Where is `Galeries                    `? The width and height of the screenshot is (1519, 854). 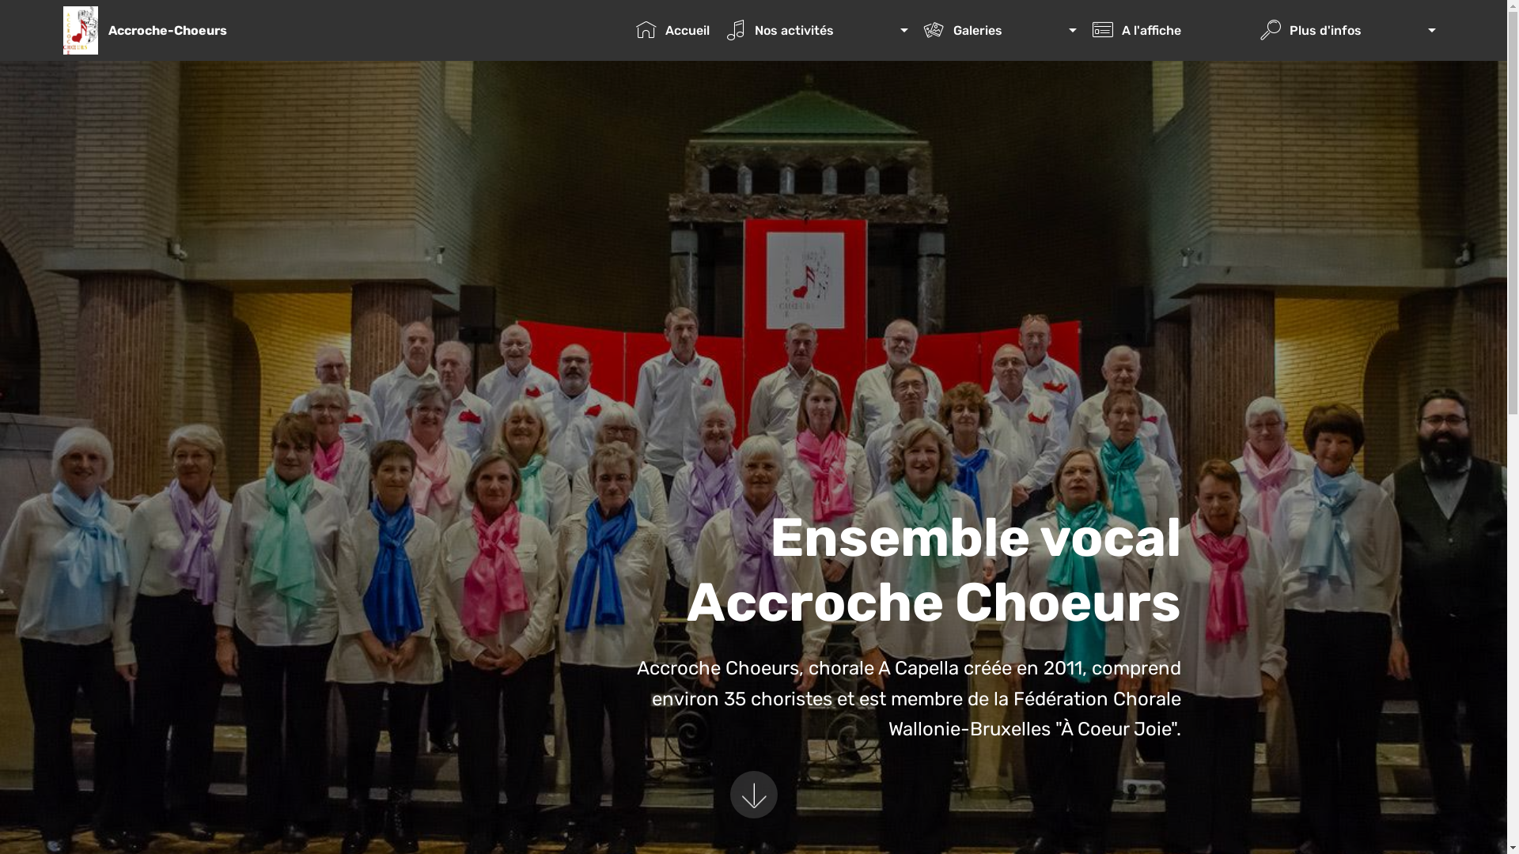
Galeries                     is located at coordinates (1000, 30).